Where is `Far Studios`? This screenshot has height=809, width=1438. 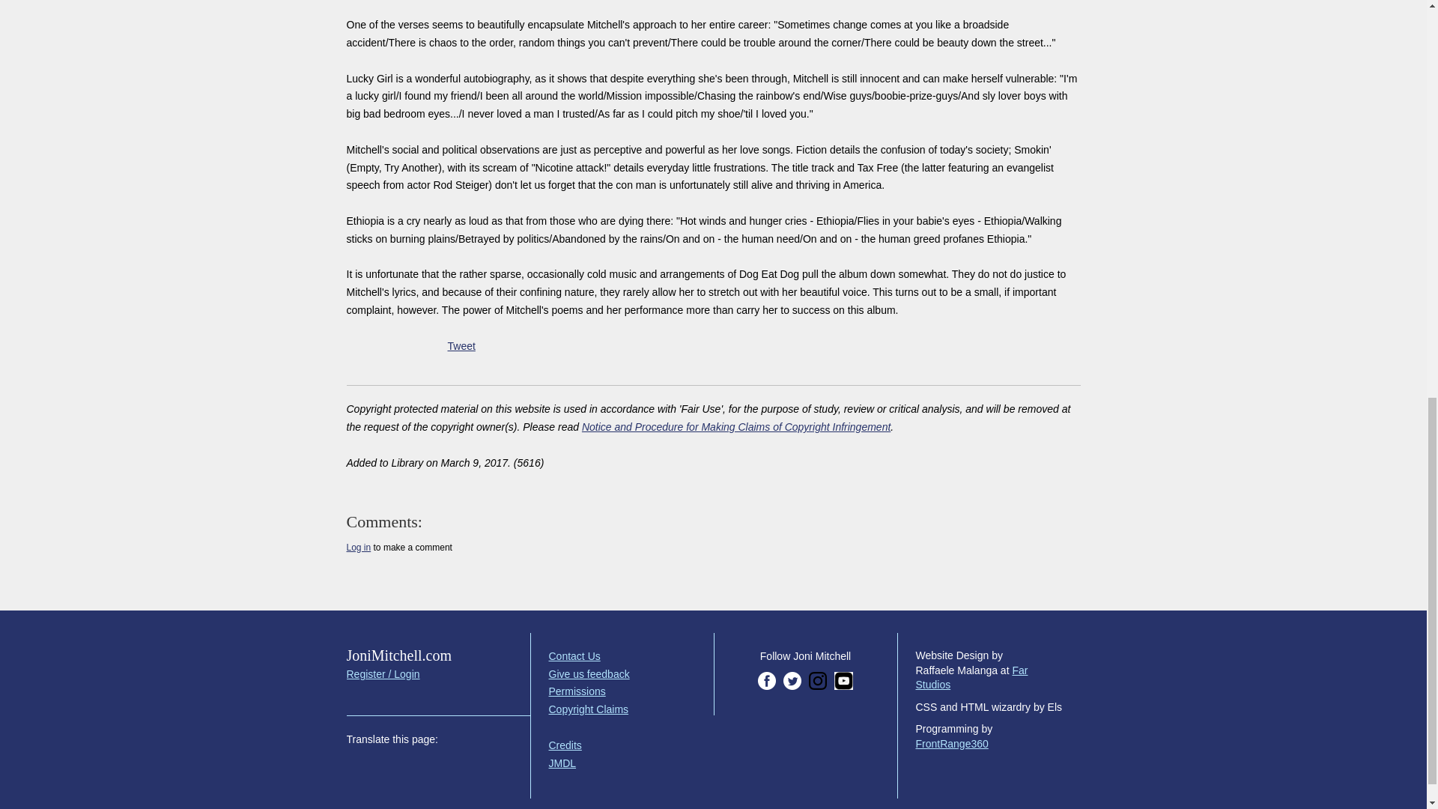
Far Studios is located at coordinates (971, 677).